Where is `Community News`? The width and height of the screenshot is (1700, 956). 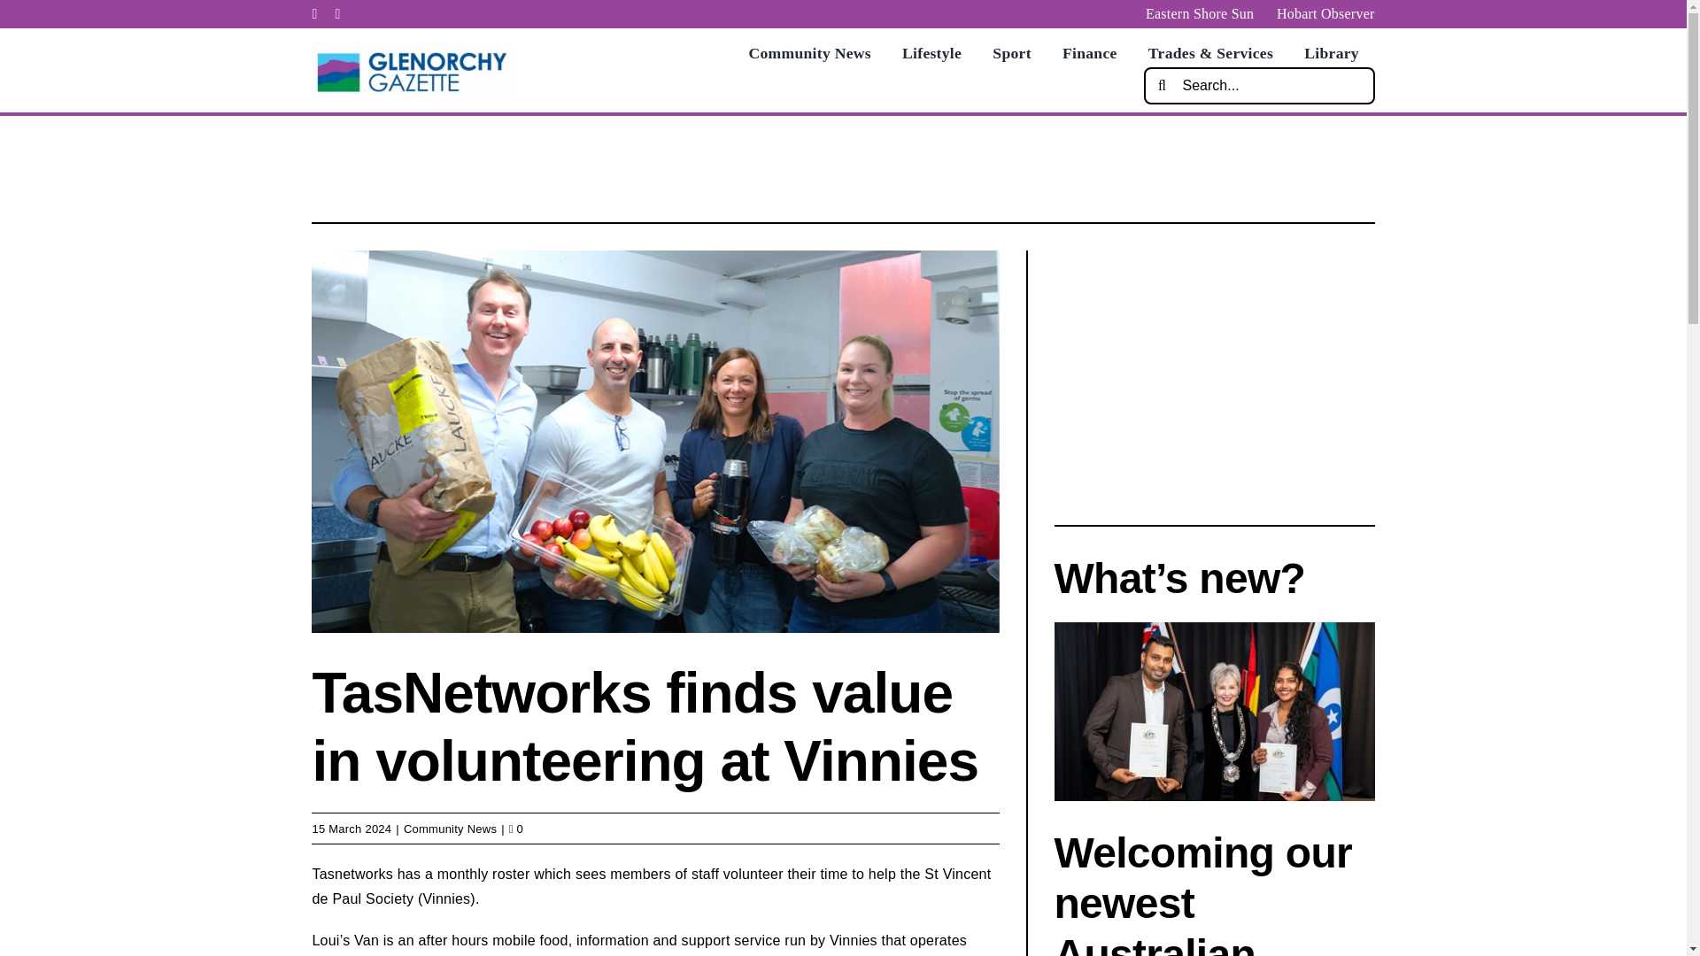 Community News is located at coordinates (809, 53).